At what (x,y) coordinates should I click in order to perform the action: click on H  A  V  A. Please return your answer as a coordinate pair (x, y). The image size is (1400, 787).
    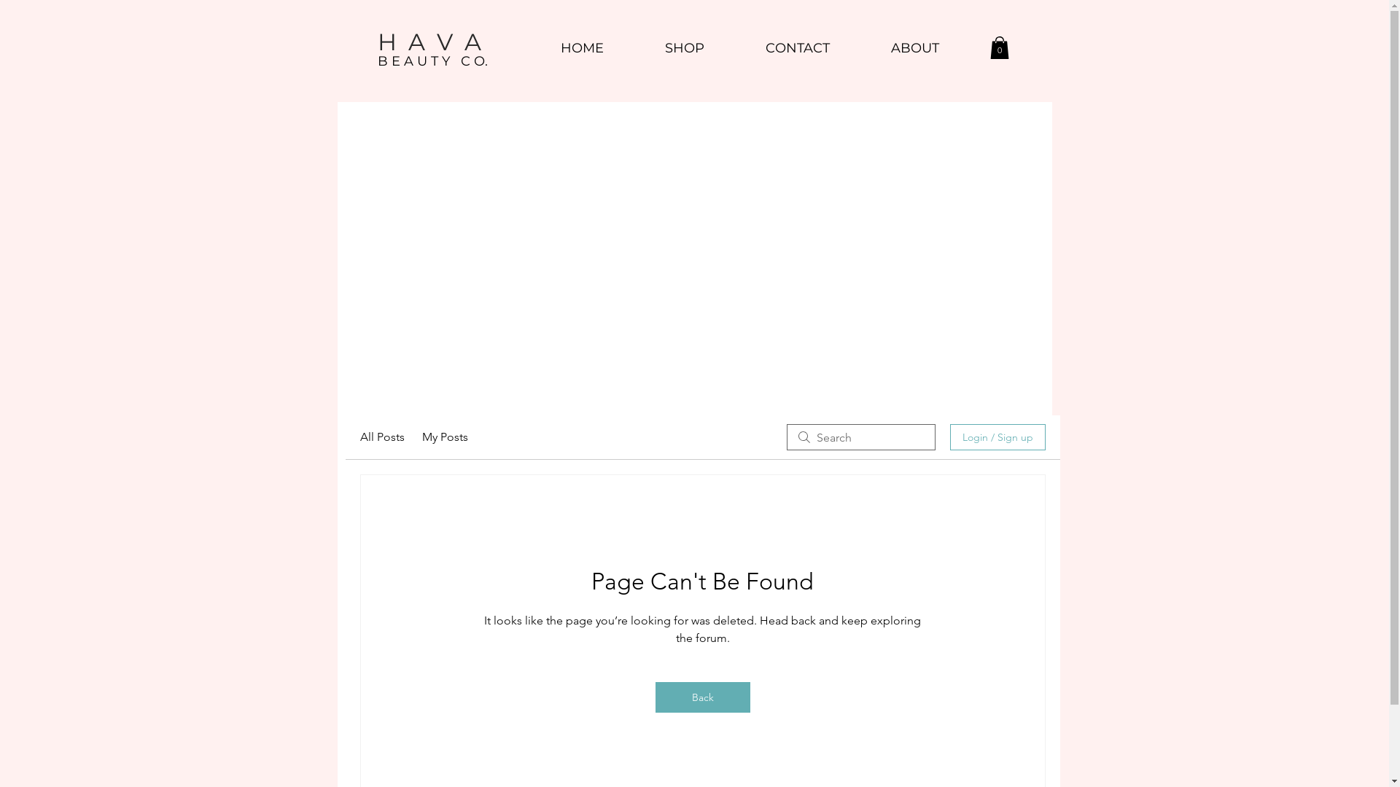
    Looking at the image, I should click on (429, 41).